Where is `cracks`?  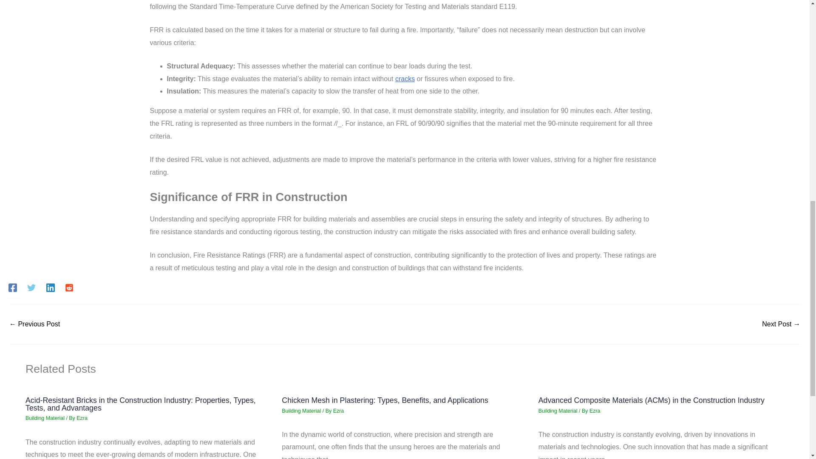
cracks is located at coordinates (405, 79).